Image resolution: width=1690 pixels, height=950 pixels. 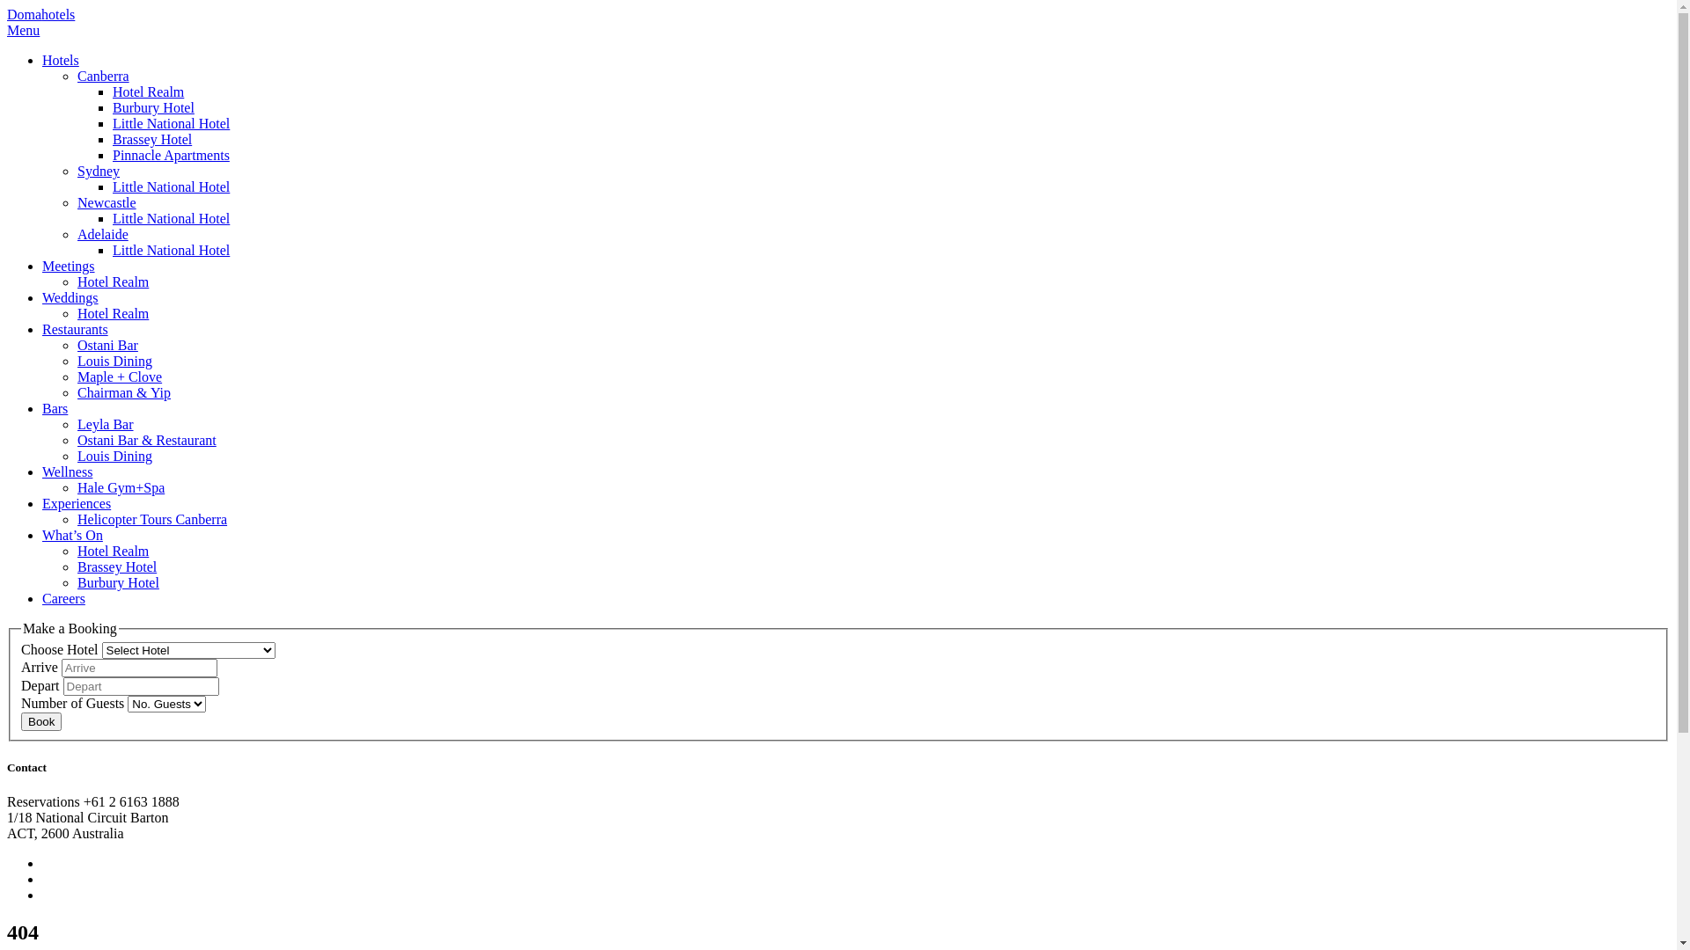 What do you see at coordinates (99, 171) in the screenshot?
I see `Sydney` at bounding box center [99, 171].